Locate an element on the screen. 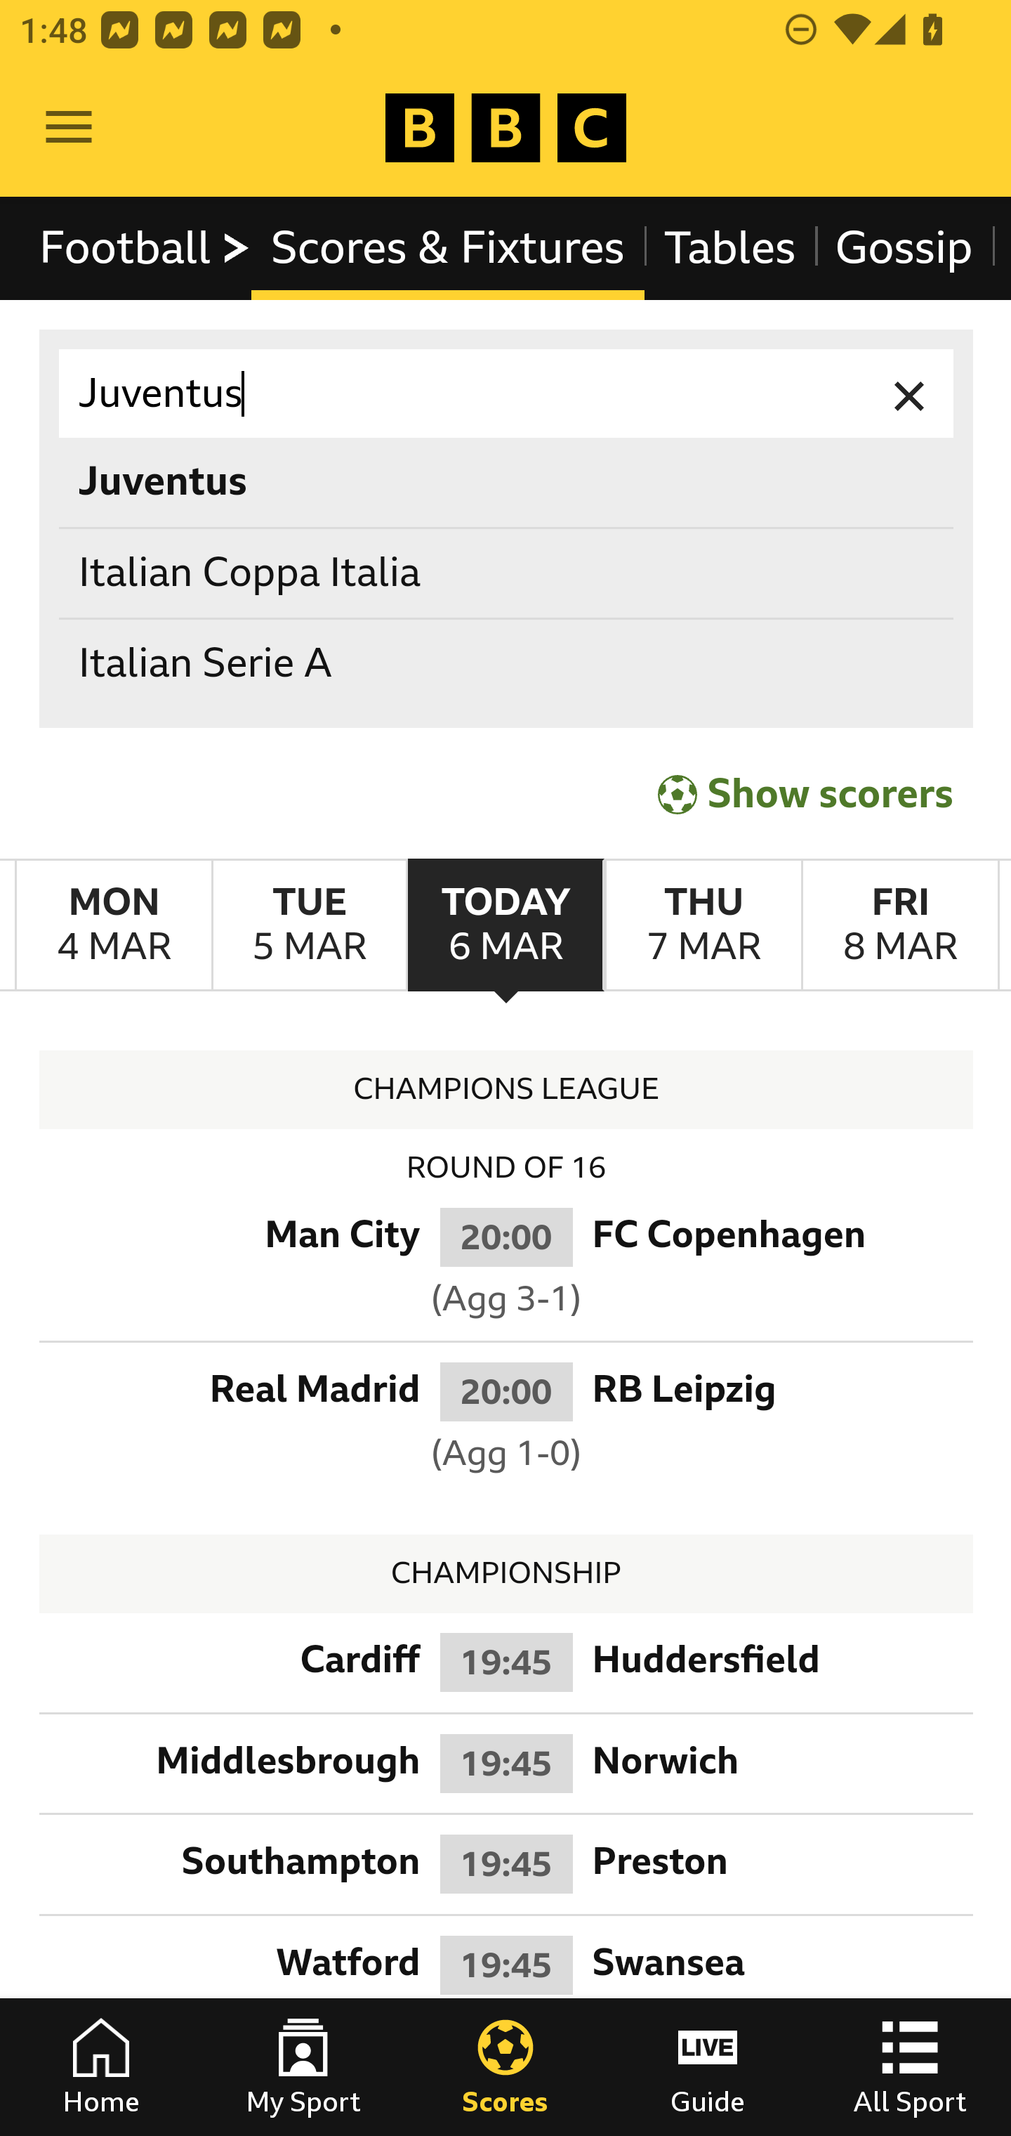 This screenshot has width=1011, height=2136. Italian Serie A is located at coordinates (507, 665).